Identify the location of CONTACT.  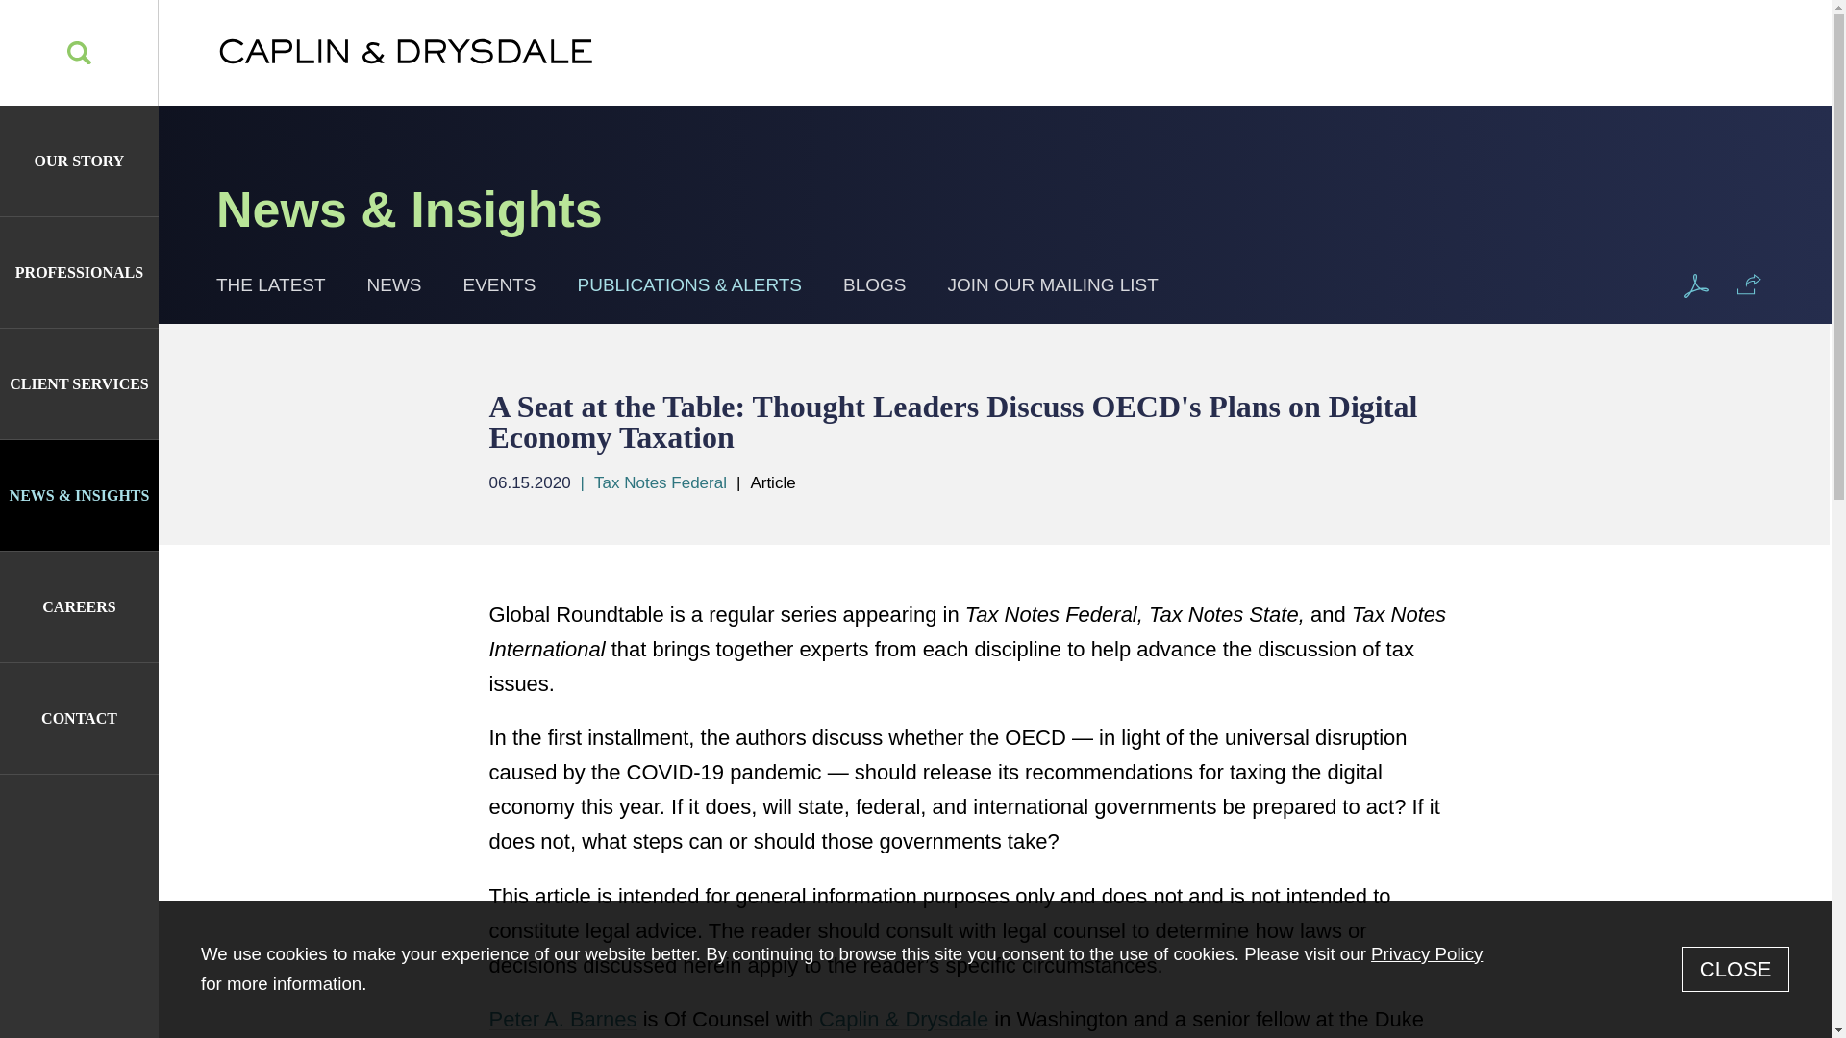
(79, 718).